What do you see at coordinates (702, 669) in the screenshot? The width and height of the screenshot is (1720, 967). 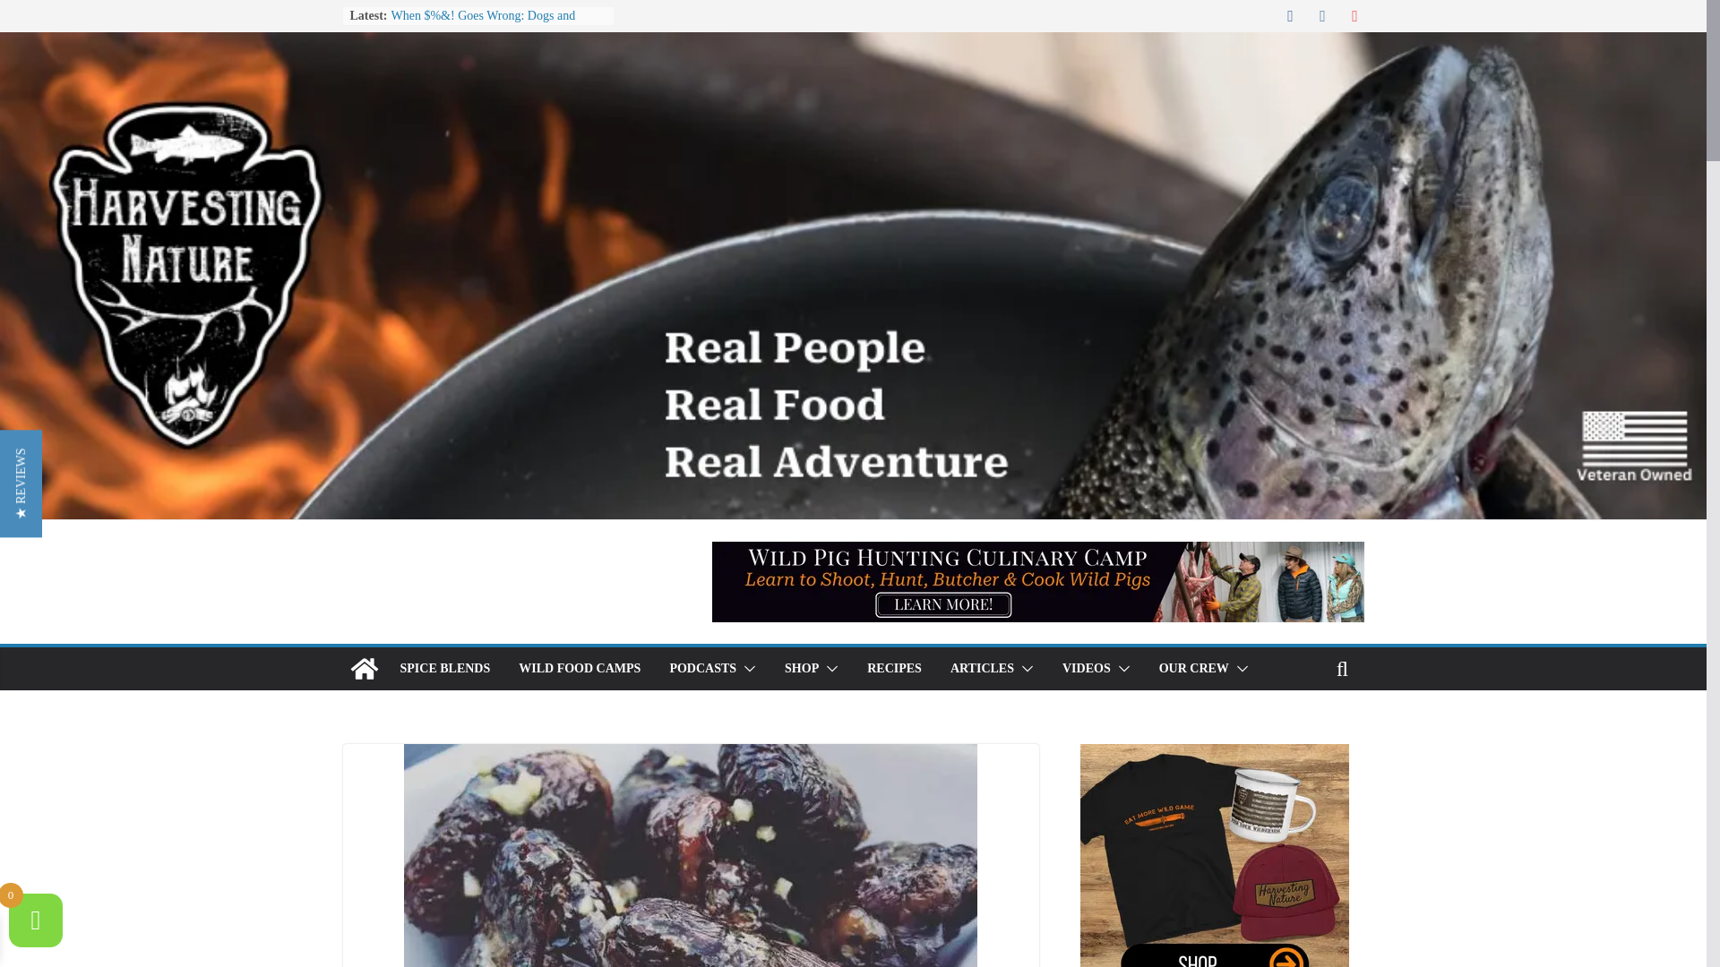 I see `PODCASTS` at bounding box center [702, 669].